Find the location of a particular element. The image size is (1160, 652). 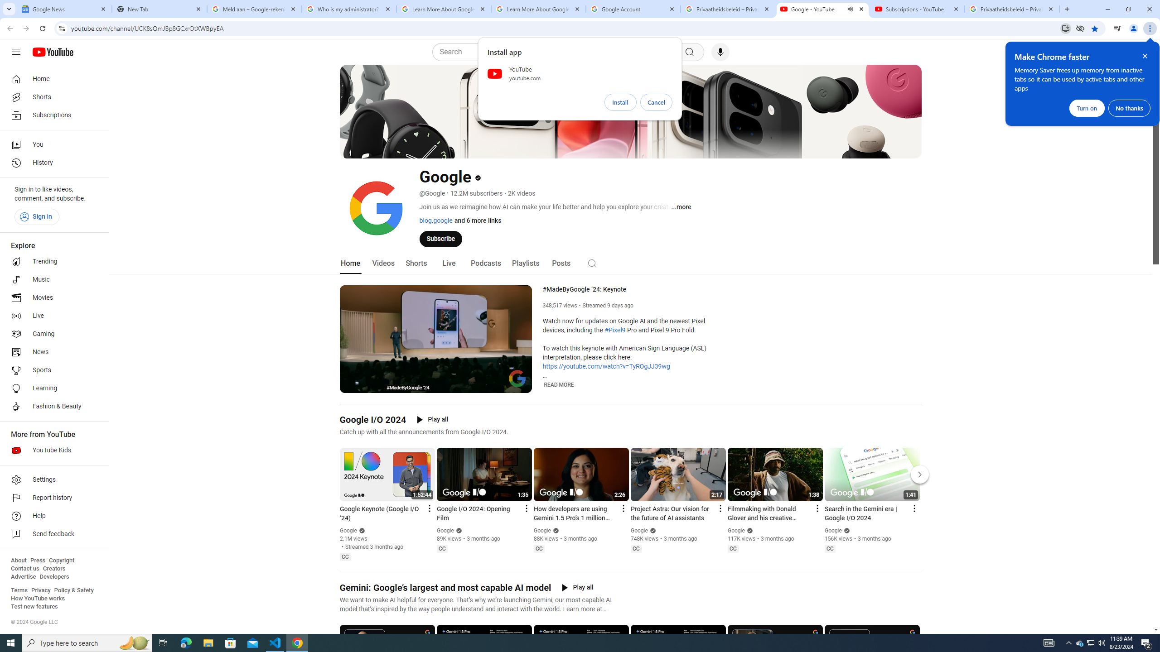

Search with your voice is located at coordinates (720, 52).